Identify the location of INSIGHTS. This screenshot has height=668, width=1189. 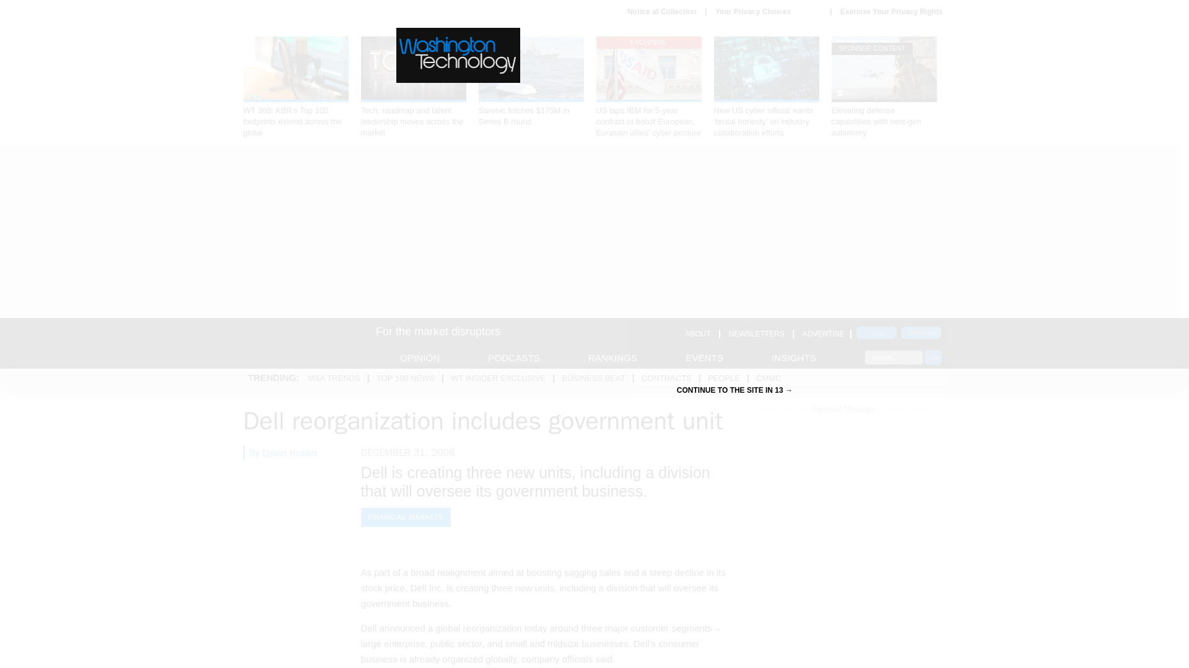
(794, 358).